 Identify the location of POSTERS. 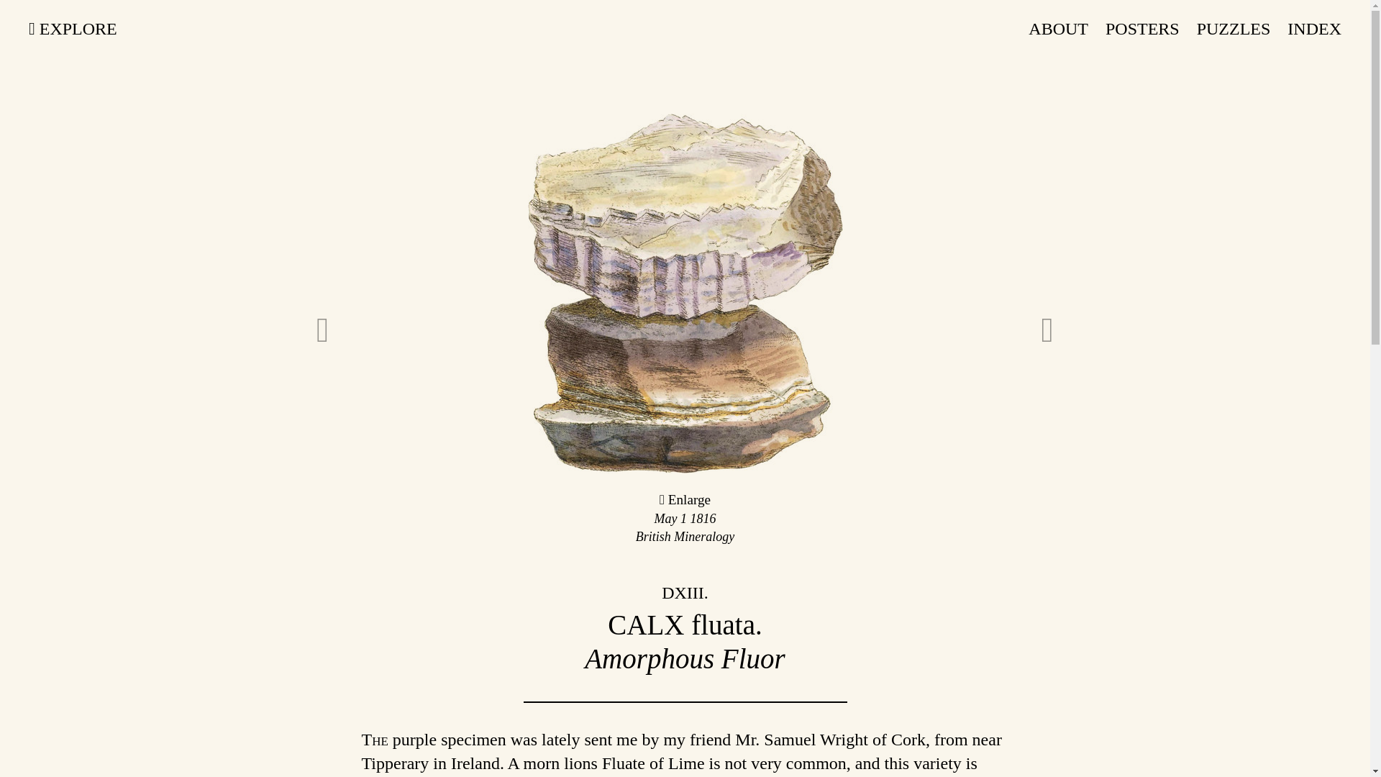
(1142, 29).